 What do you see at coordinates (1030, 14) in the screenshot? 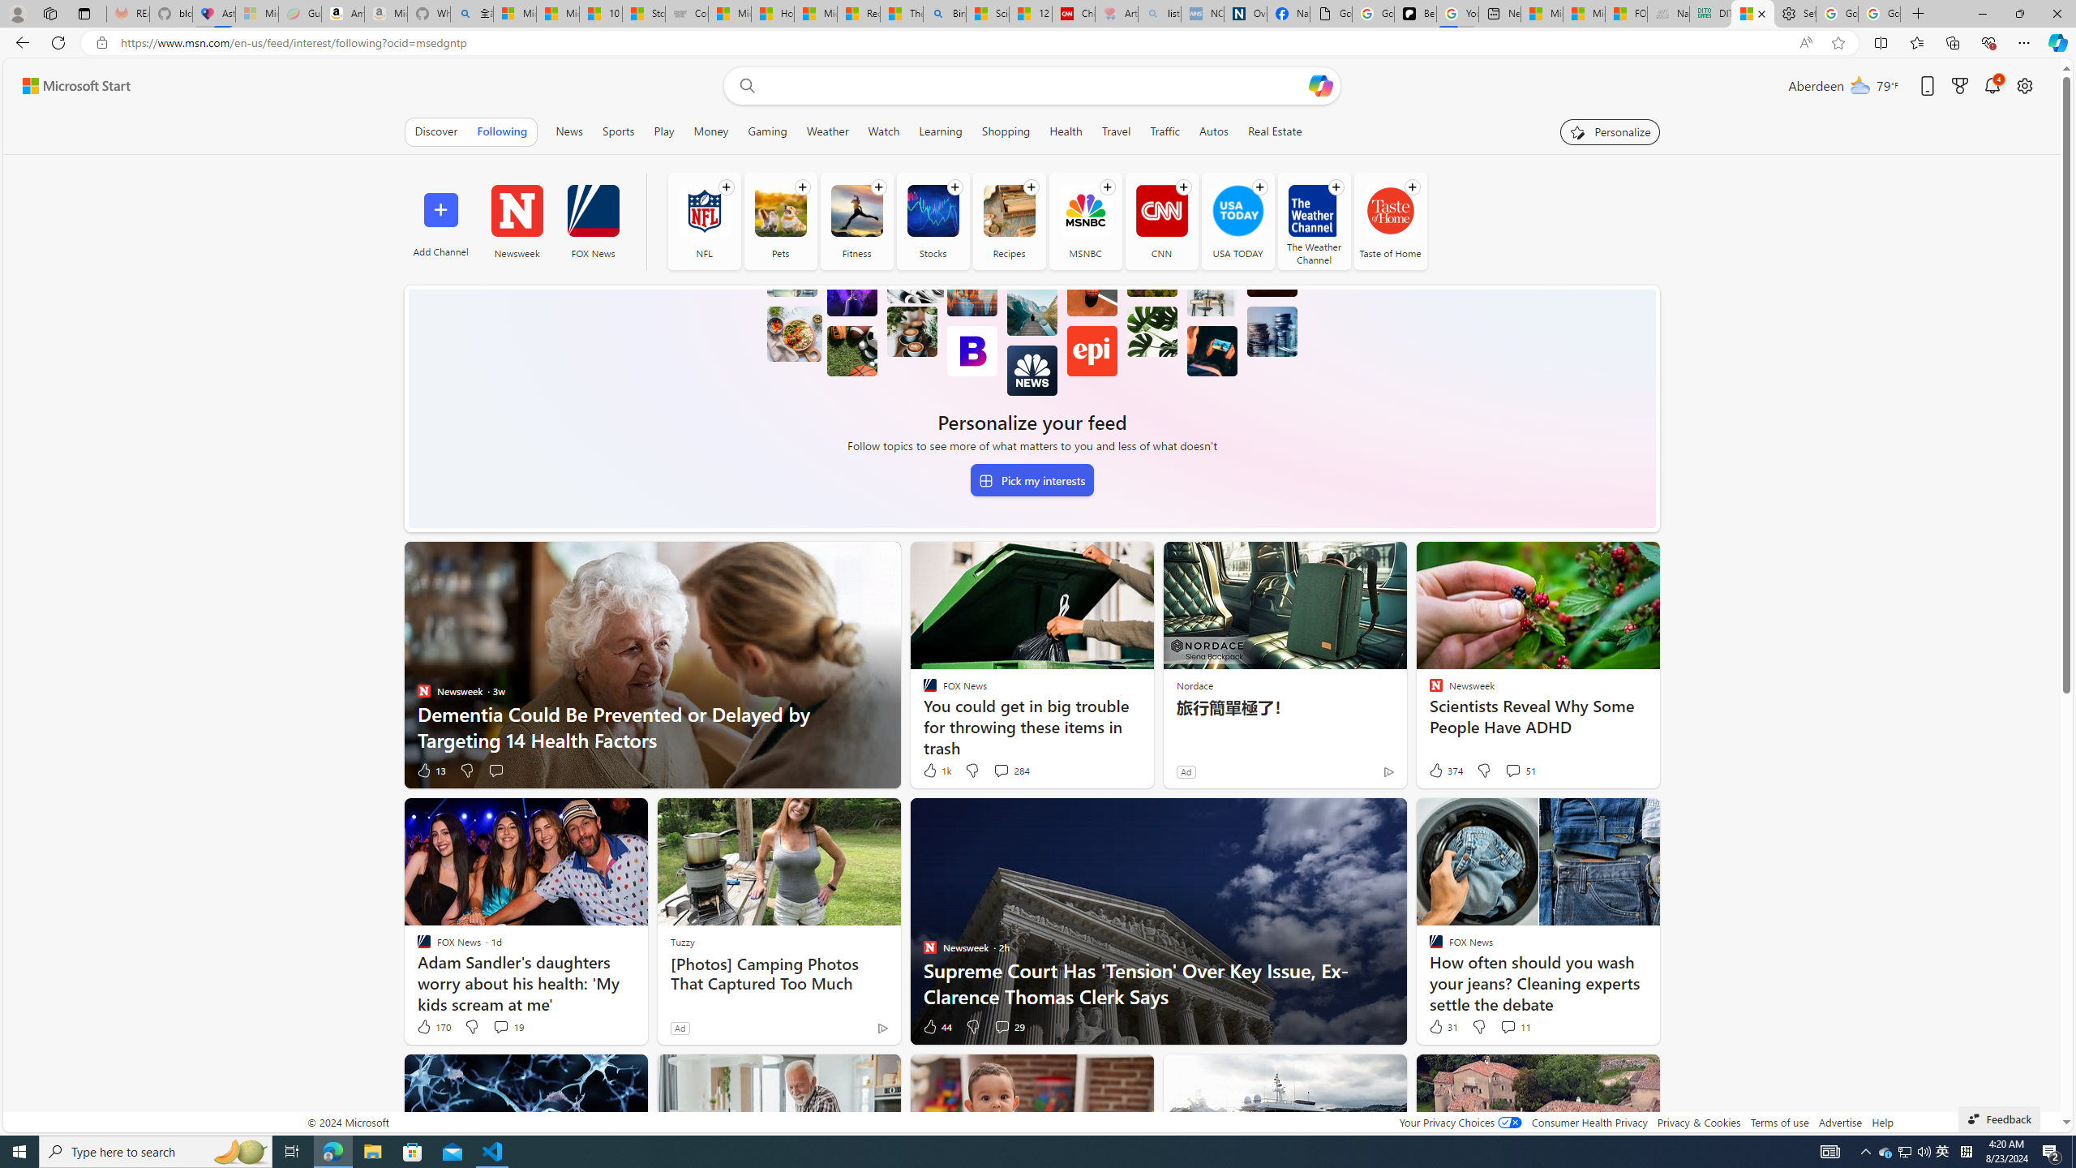
I see `12 Popular Science Lies that Must be Corrected` at bounding box center [1030, 14].